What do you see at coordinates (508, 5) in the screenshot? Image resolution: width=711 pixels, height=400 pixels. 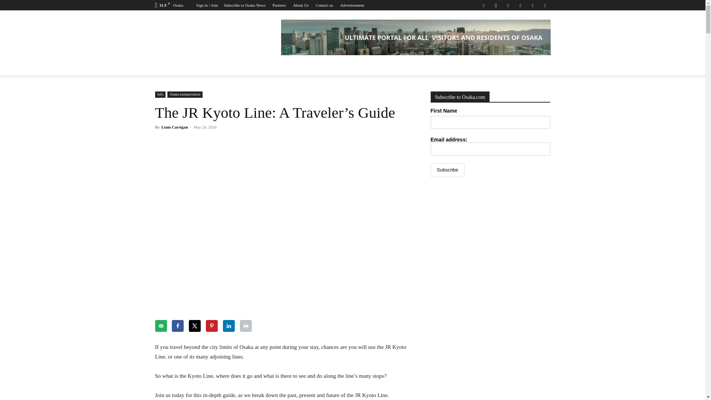 I see `Linkedin` at bounding box center [508, 5].